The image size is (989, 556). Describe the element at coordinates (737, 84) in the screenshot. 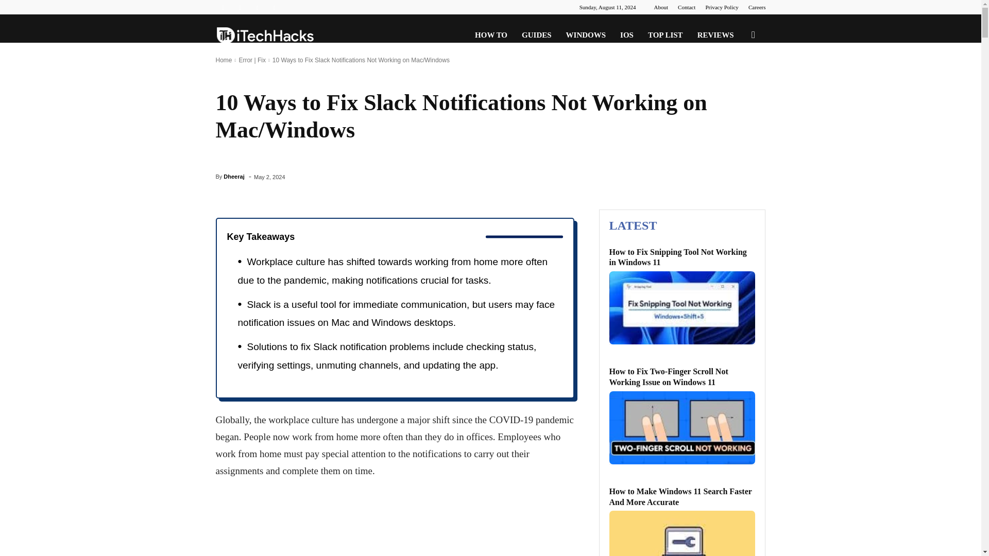

I see `Search` at that location.